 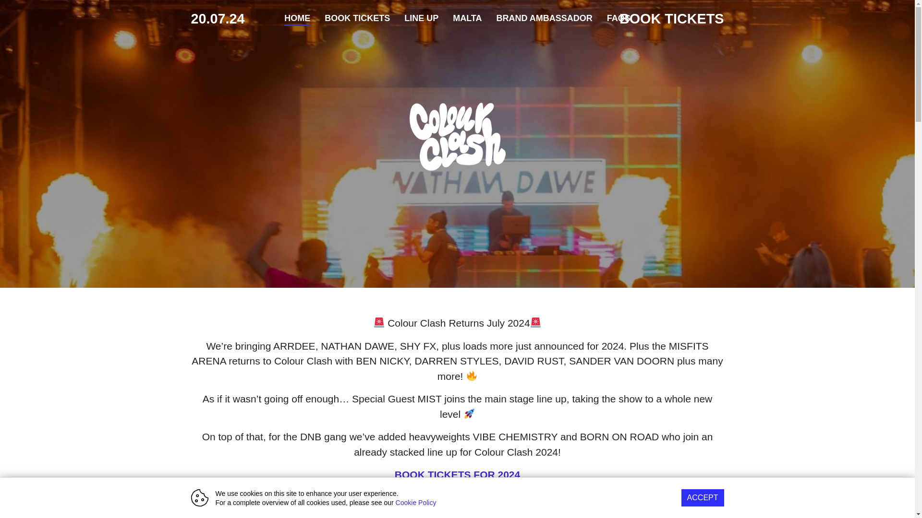 I want to click on MALTA, so click(x=467, y=18).